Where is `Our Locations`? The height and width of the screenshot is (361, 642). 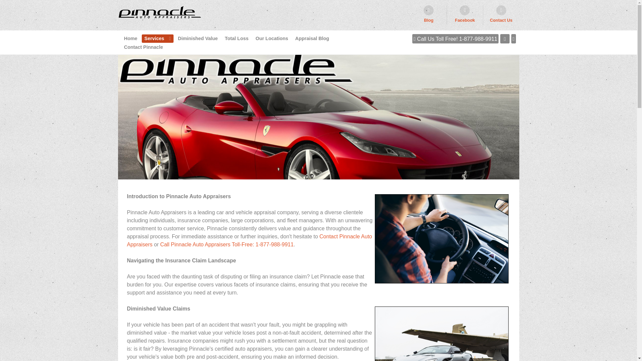
Our Locations is located at coordinates (272, 38).